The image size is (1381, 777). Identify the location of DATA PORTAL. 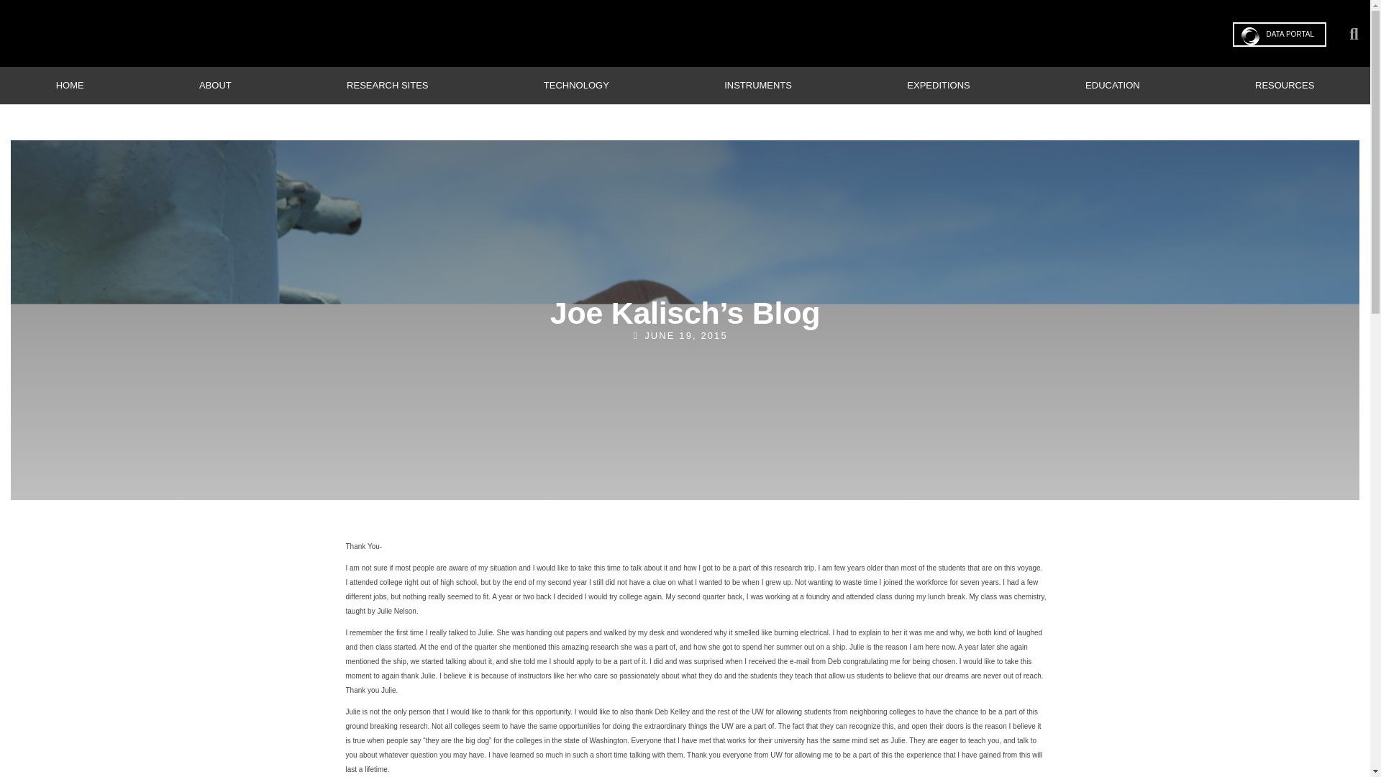
(1280, 35).